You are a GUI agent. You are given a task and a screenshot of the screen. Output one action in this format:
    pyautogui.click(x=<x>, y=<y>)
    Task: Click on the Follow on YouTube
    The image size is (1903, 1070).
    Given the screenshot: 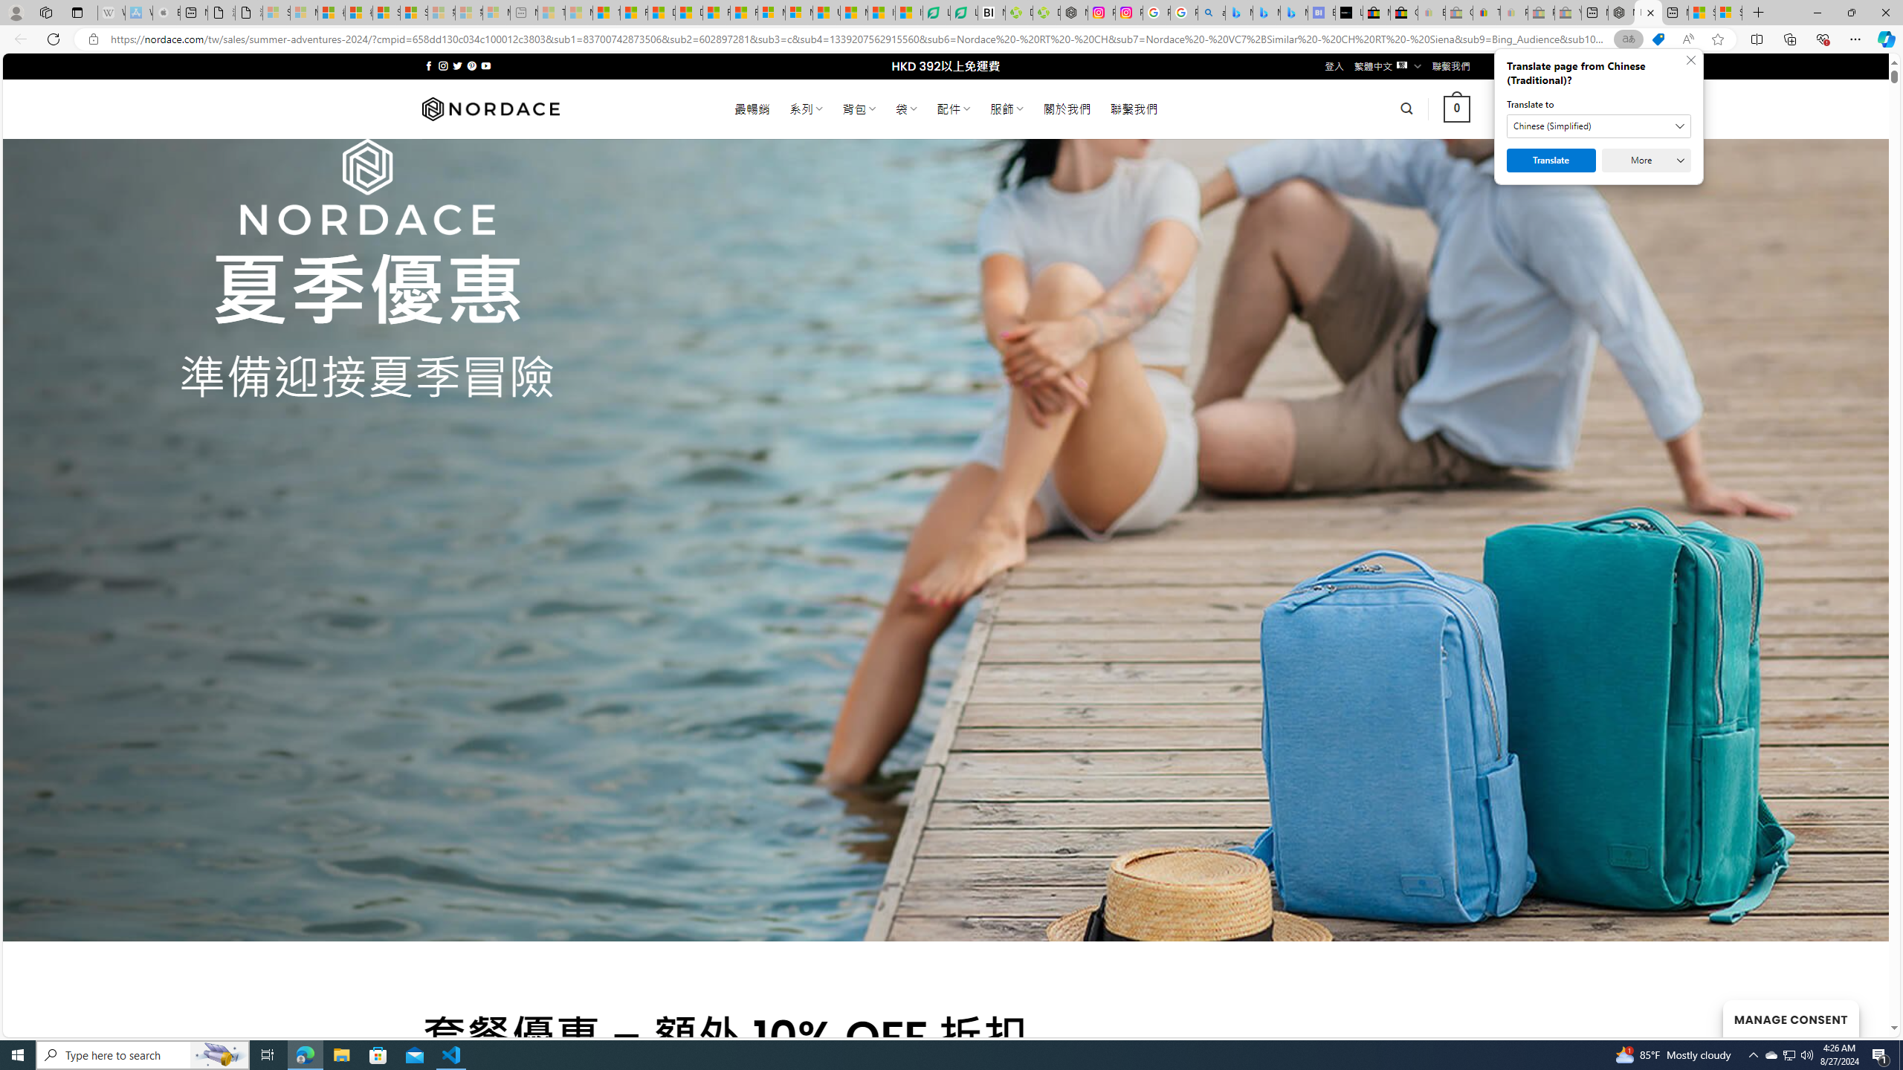 What is the action you would take?
    pyautogui.click(x=486, y=65)
    